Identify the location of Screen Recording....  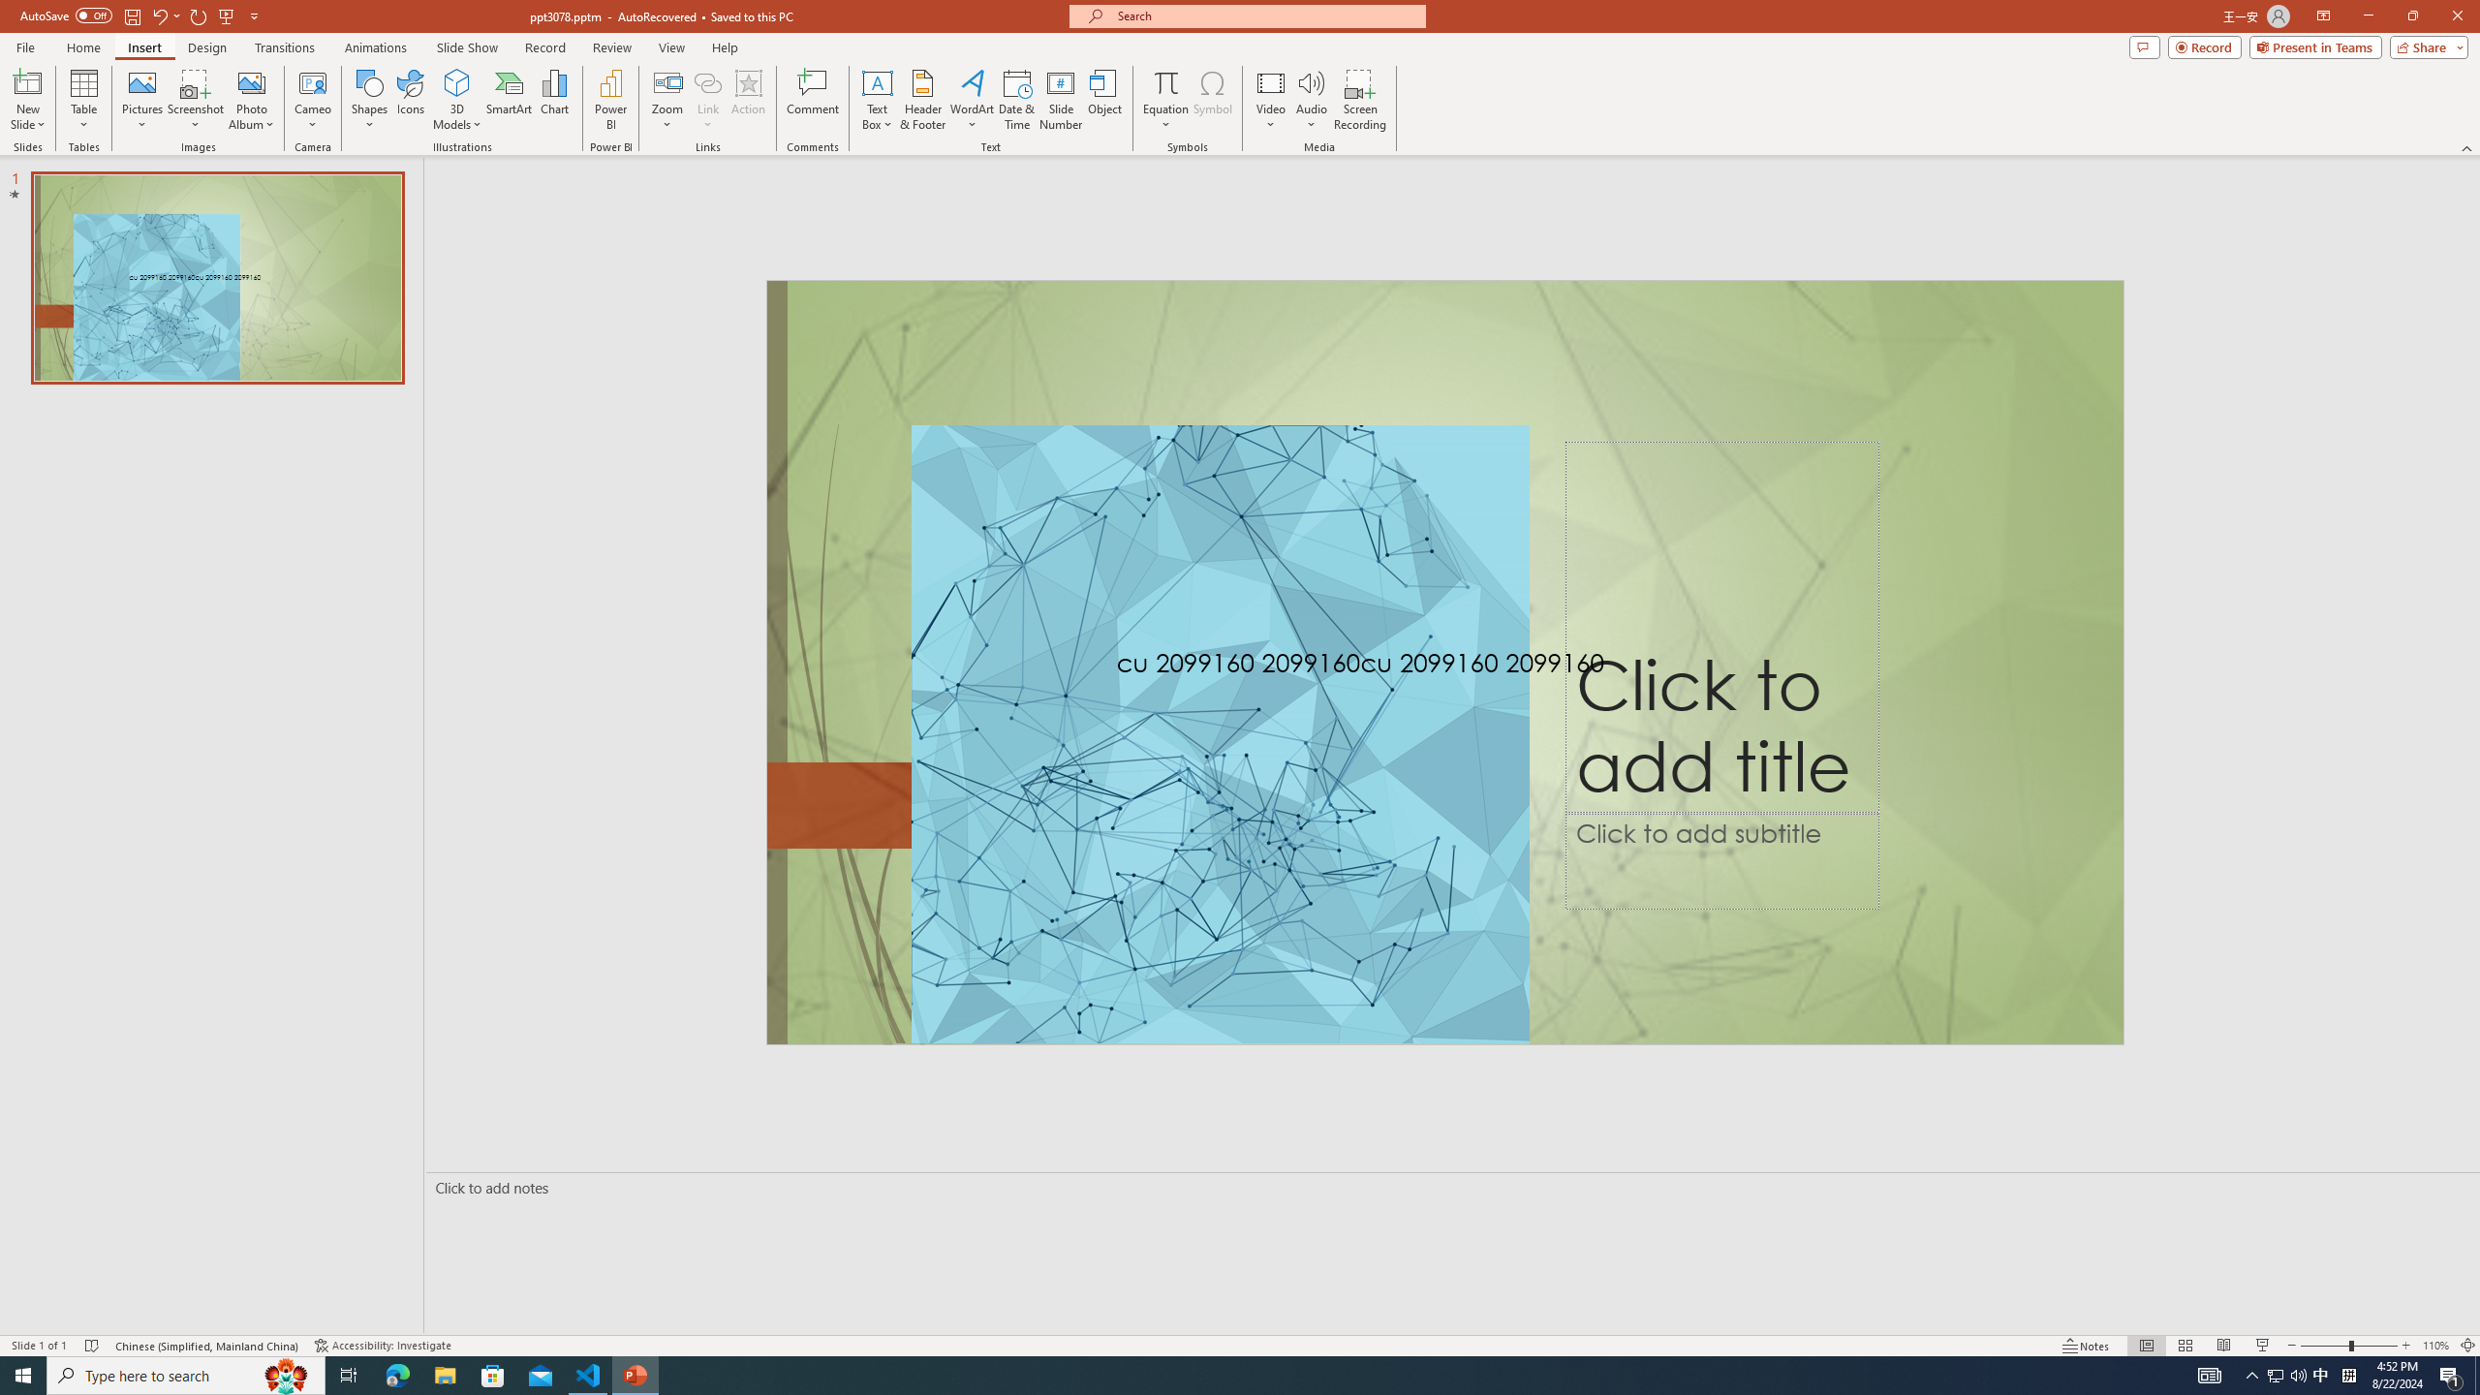
(1360, 100).